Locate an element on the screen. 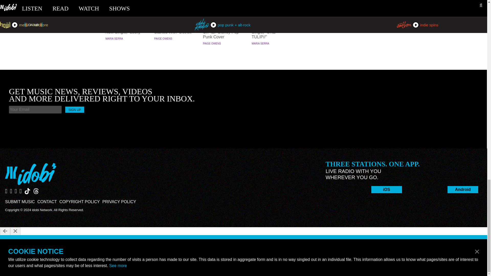 This screenshot has width=491, height=276. MARIA SERRA is located at coordinates (260, 43).